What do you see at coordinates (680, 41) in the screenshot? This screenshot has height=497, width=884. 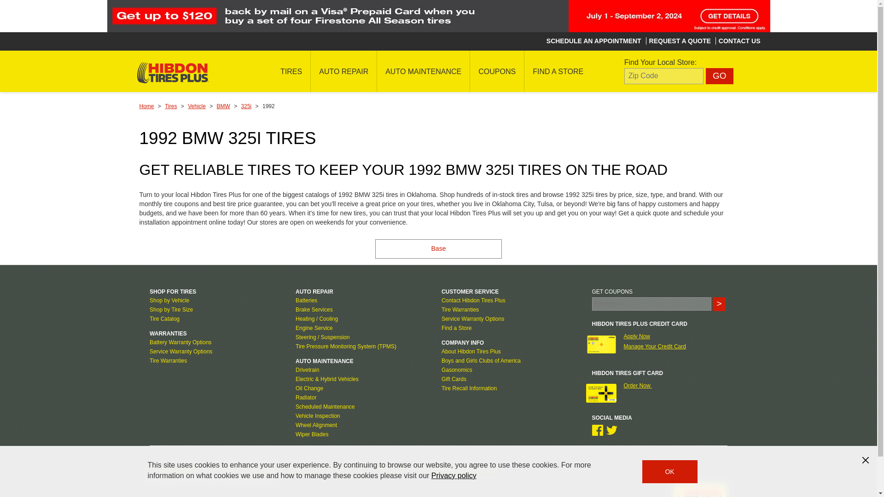 I see `REQUEST A QUOTE` at bounding box center [680, 41].